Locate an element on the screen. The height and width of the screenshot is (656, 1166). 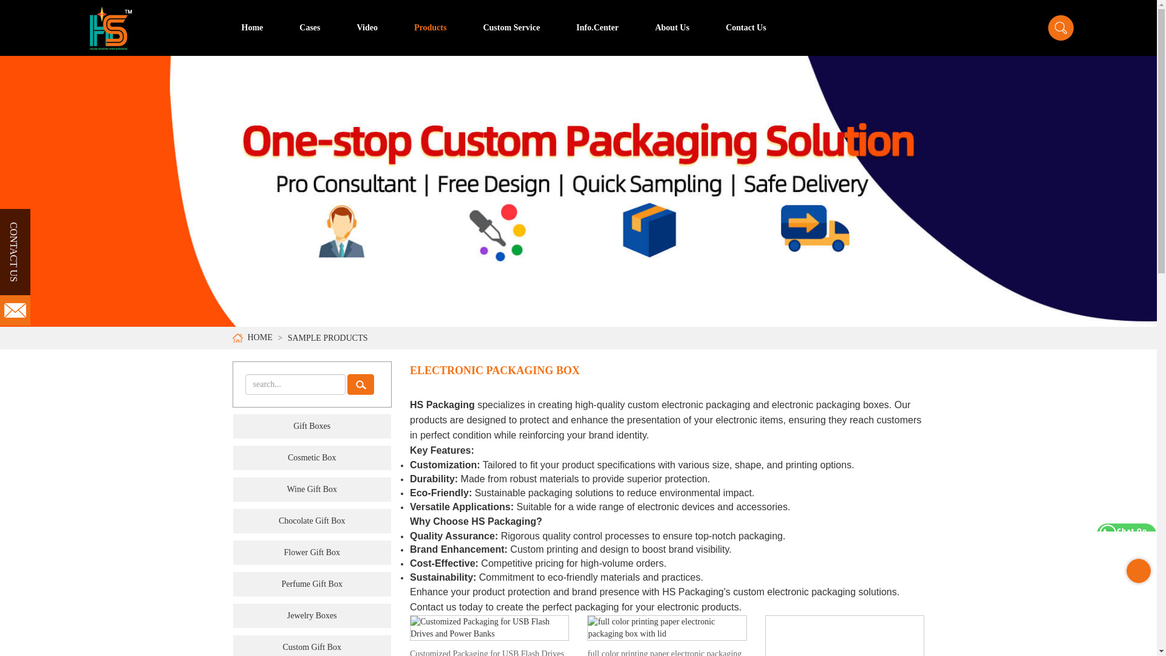
Contact Us is located at coordinates (746, 28).